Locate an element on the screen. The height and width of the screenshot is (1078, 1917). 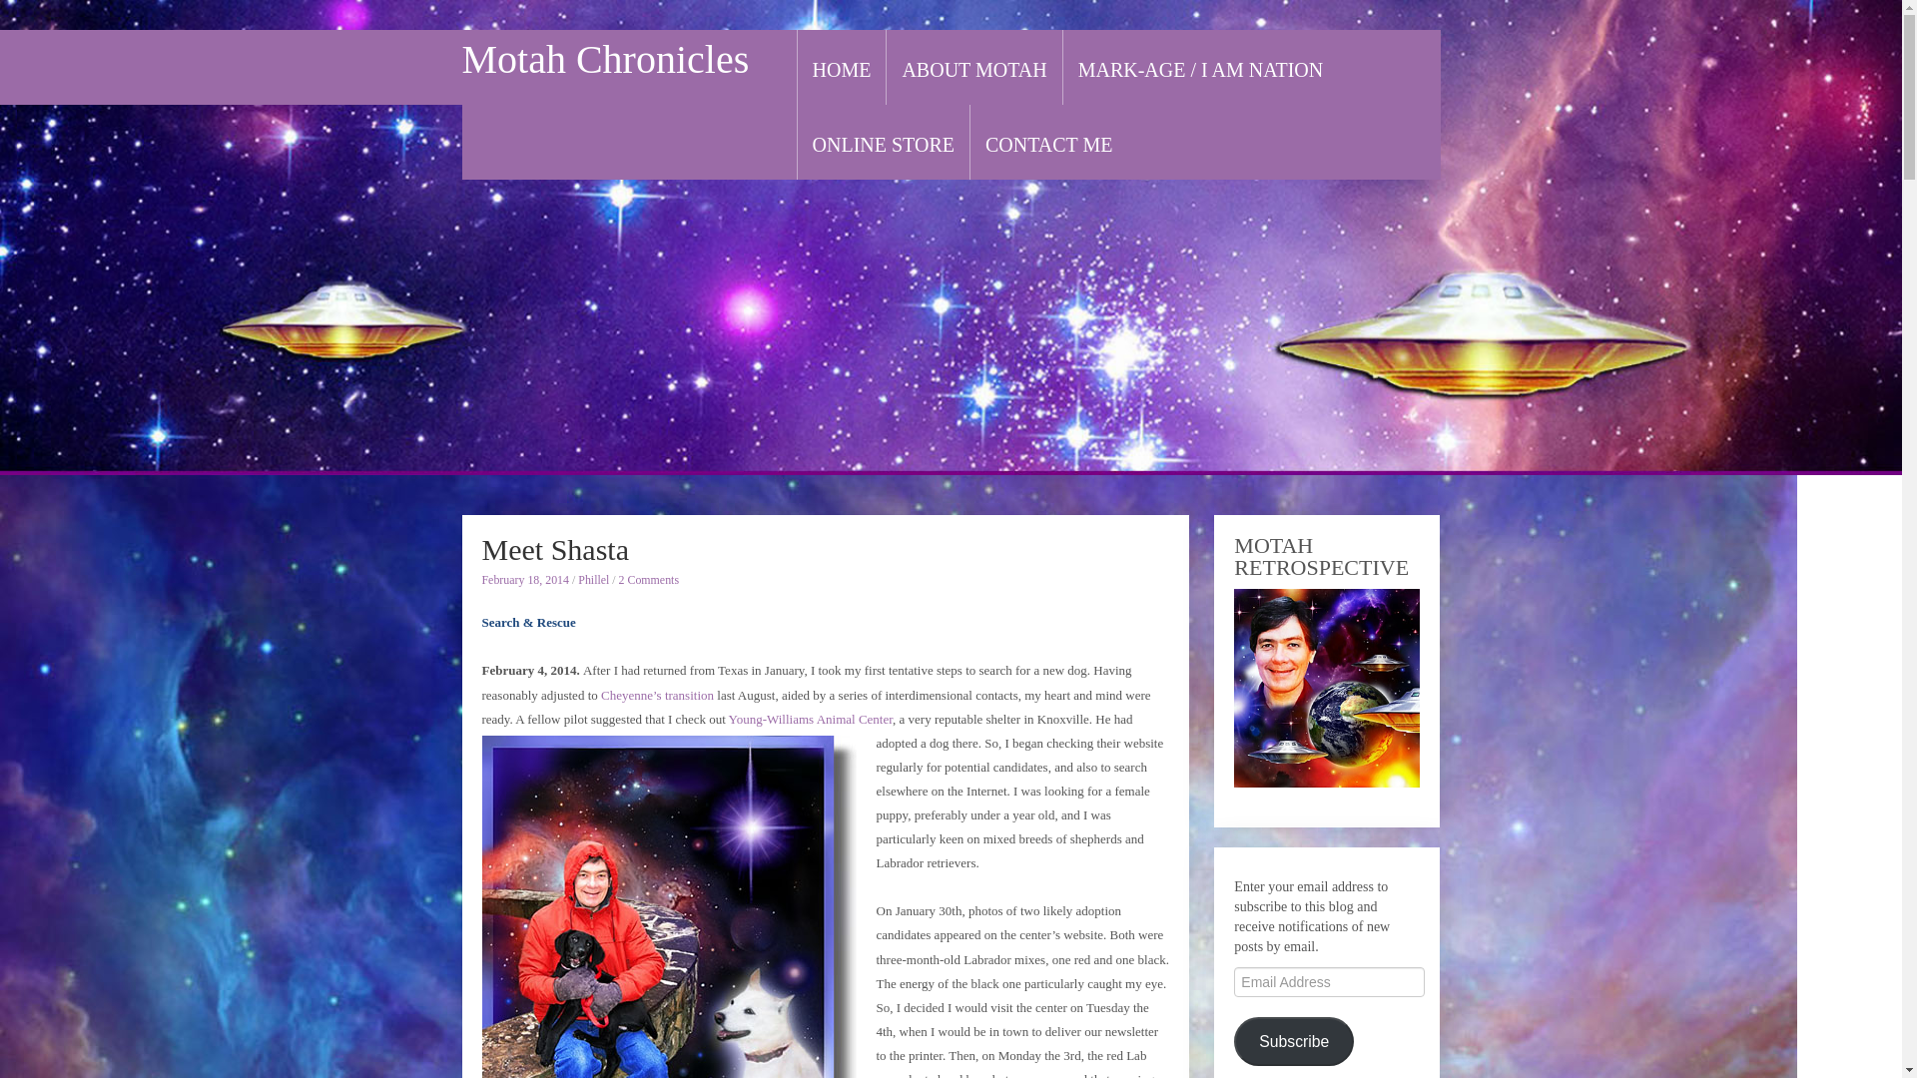
Young-Williams Animal Center is located at coordinates (811, 719).